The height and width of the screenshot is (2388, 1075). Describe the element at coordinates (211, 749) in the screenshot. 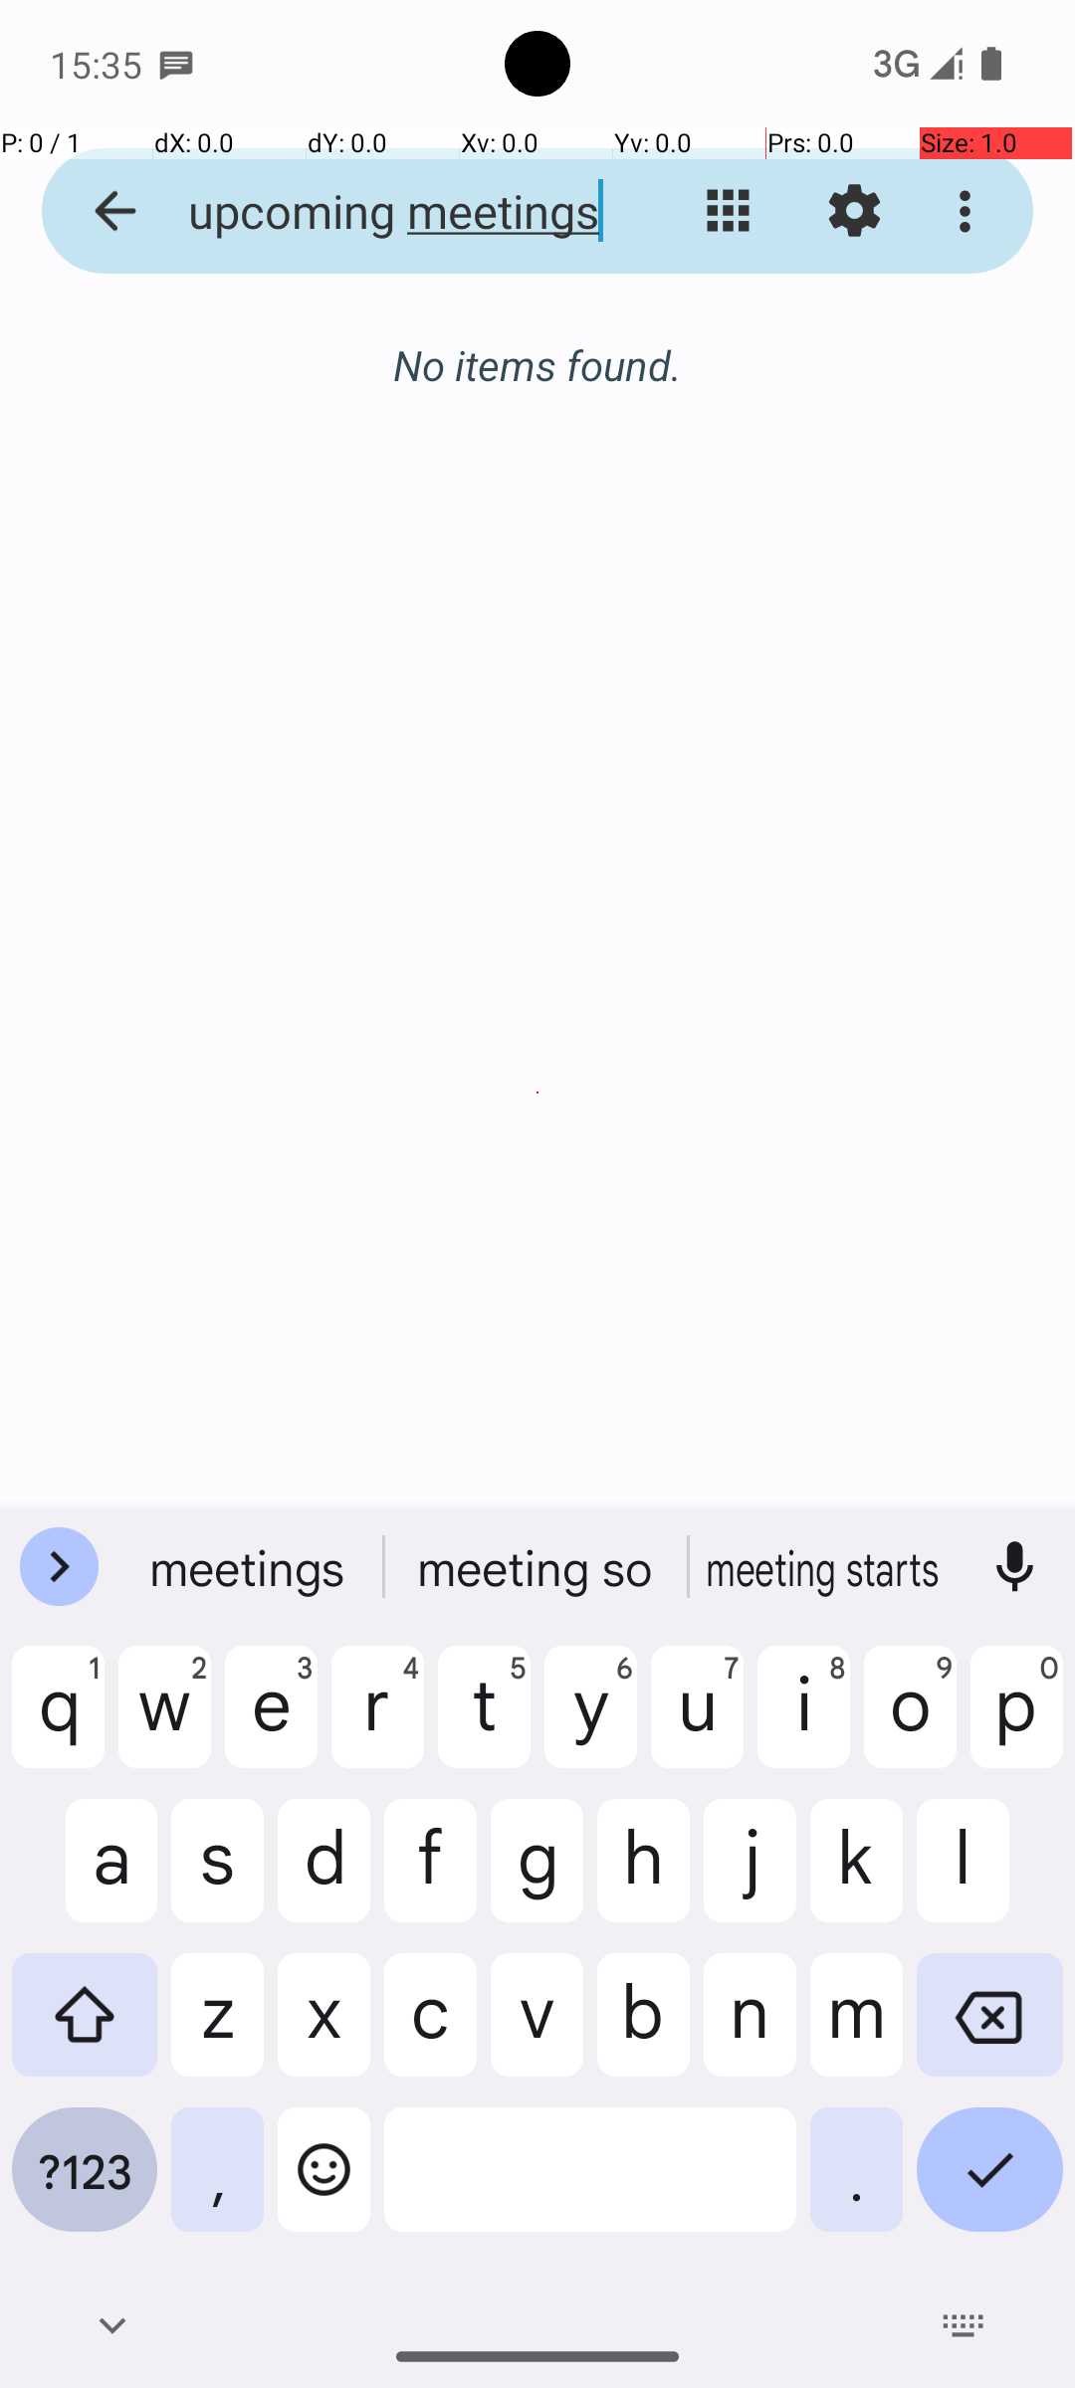

I see `03:54 - 04:09` at that location.